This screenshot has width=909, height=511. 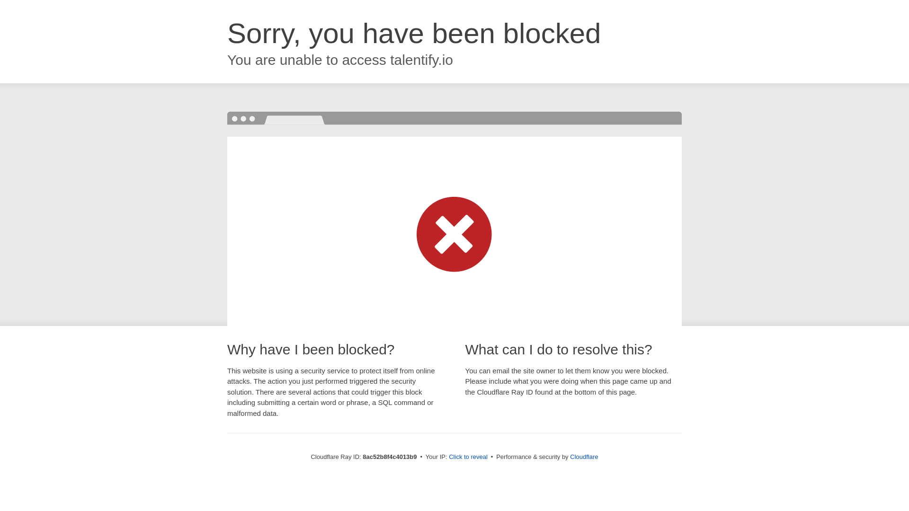 I want to click on Click to reveal, so click(x=468, y=457).